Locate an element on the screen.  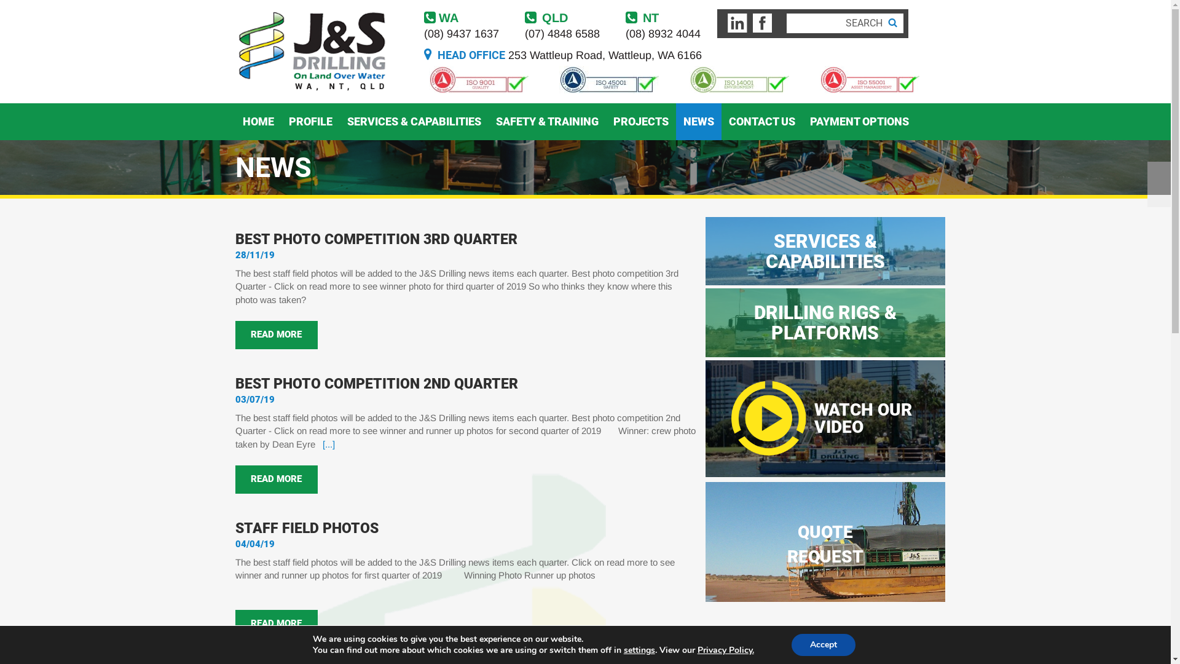
PROJECTS is located at coordinates (641, 122).